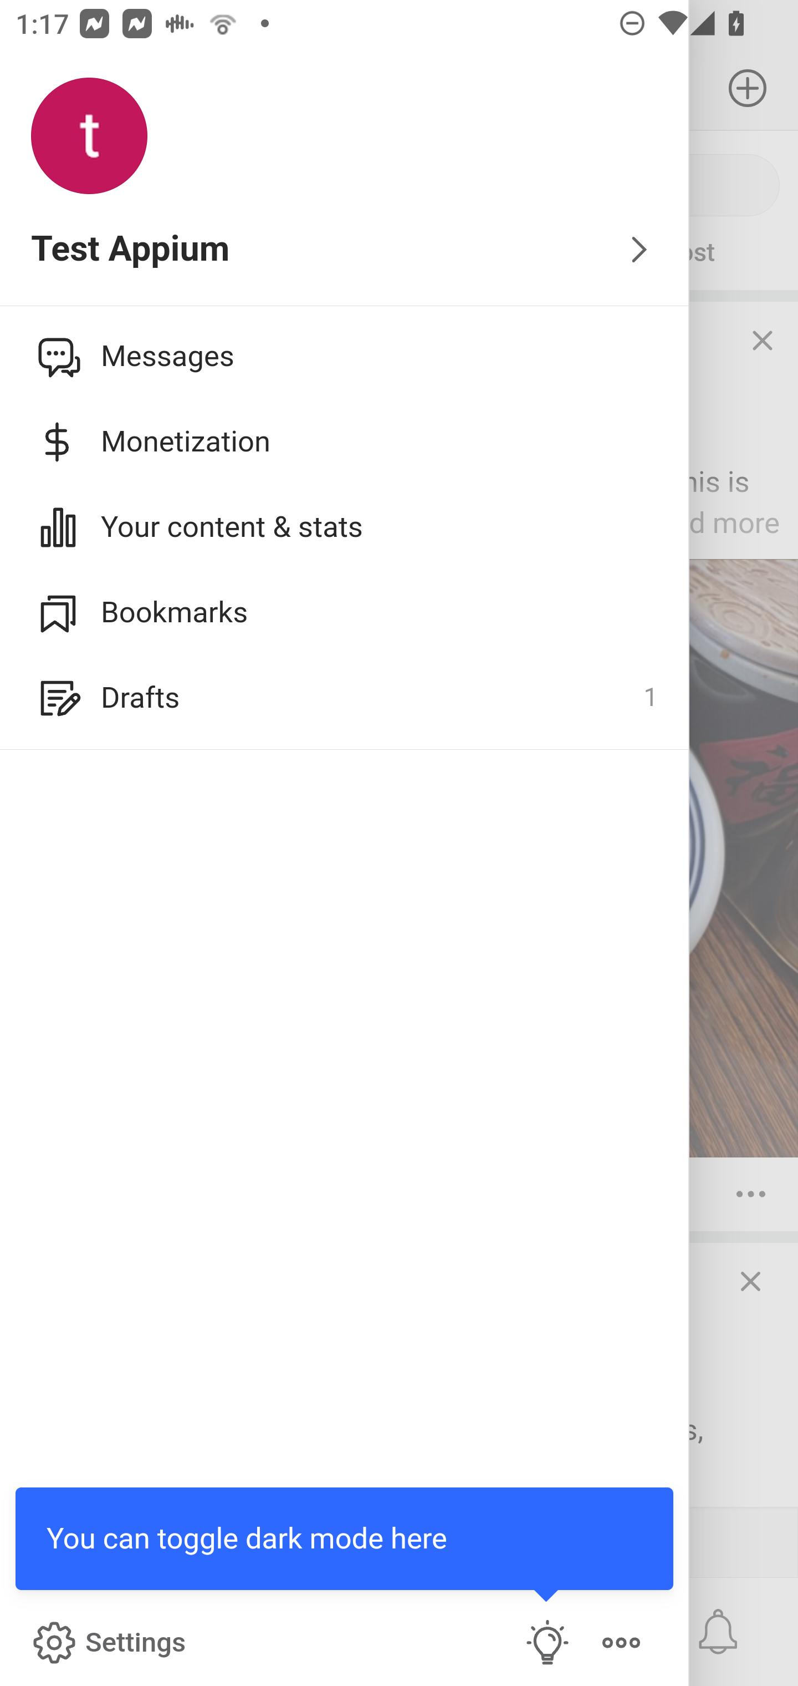  I want to click on Bookmarks, so click(345, 612).